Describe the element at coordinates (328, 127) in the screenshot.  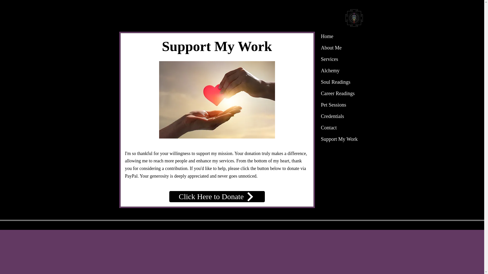
I see `Contact` at that location.